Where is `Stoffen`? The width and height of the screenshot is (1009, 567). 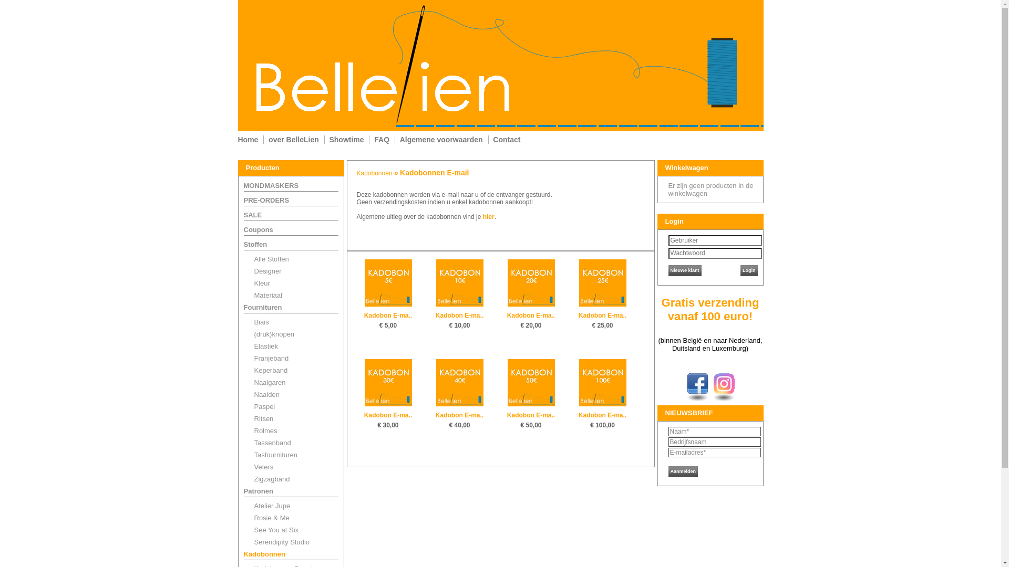 Stoffen is located at coordinates (255, 245).